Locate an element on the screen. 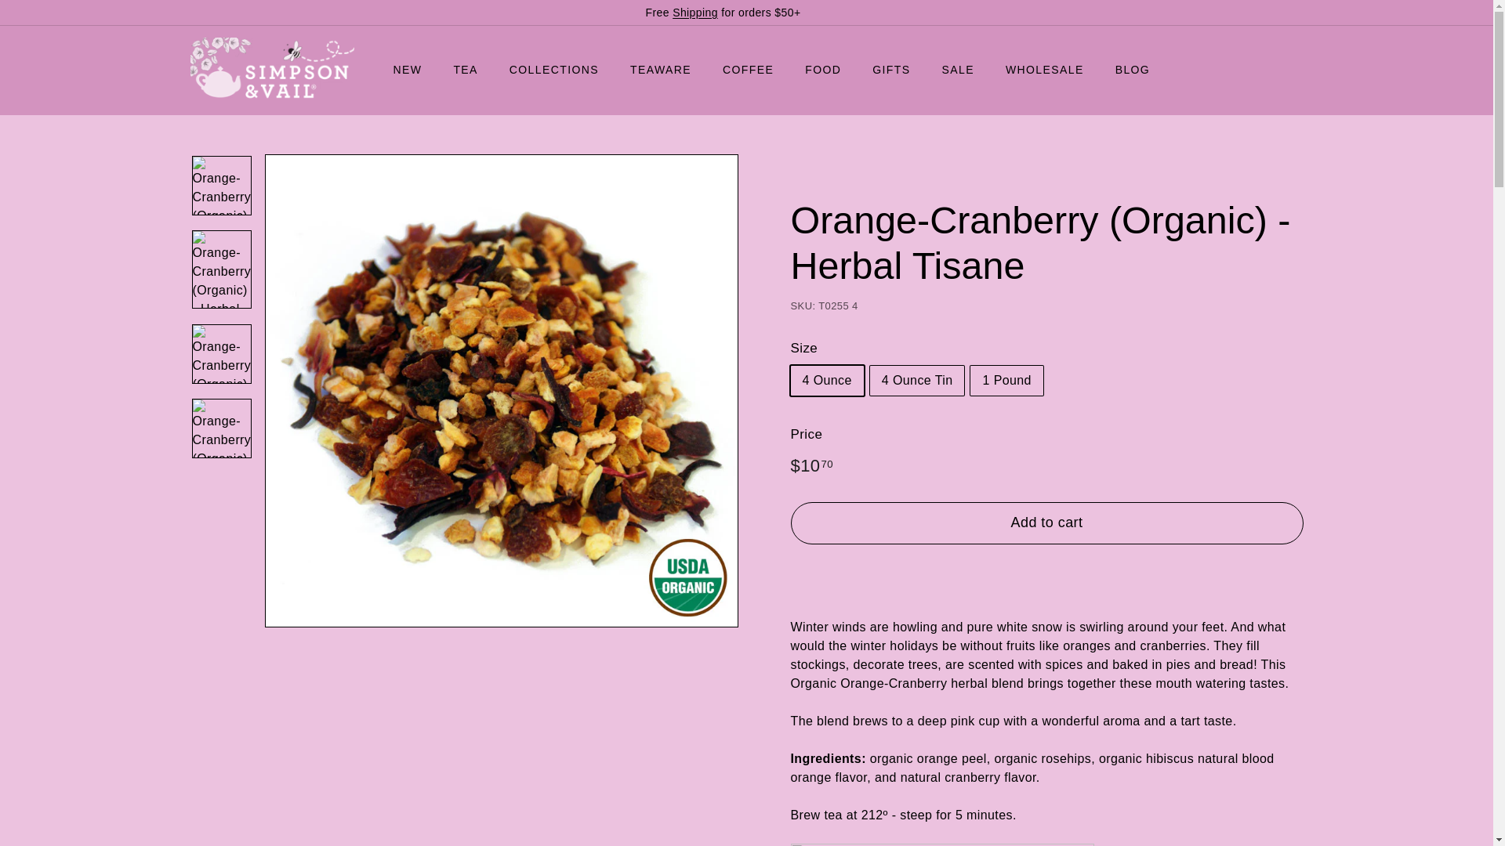 The image size is (1505, 846). NEW is located at coordinates (408, 69).